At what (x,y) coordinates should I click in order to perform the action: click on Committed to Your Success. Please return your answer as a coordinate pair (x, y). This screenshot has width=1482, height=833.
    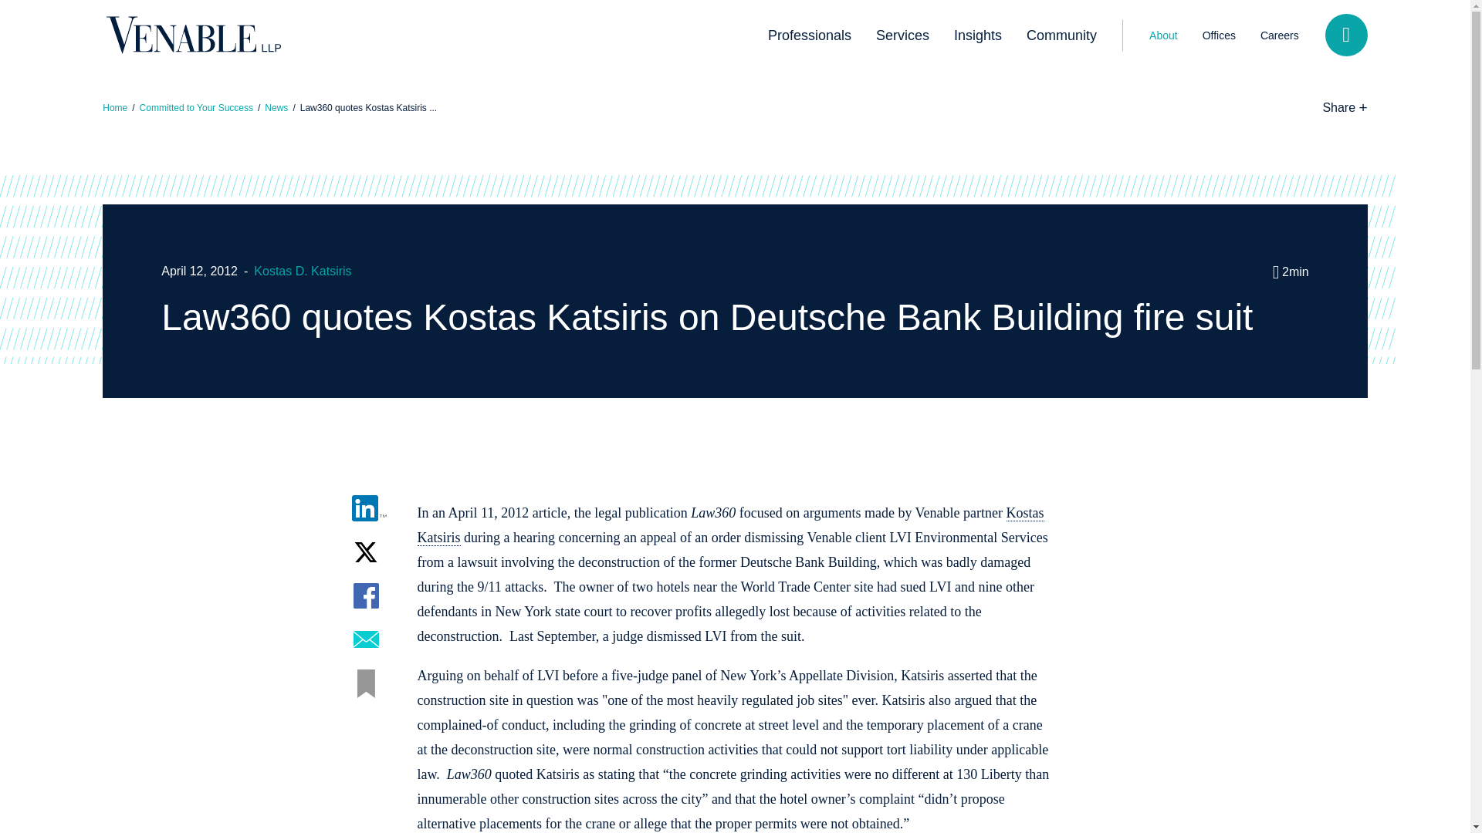
    Looking at the image, I should click on (196, 107).